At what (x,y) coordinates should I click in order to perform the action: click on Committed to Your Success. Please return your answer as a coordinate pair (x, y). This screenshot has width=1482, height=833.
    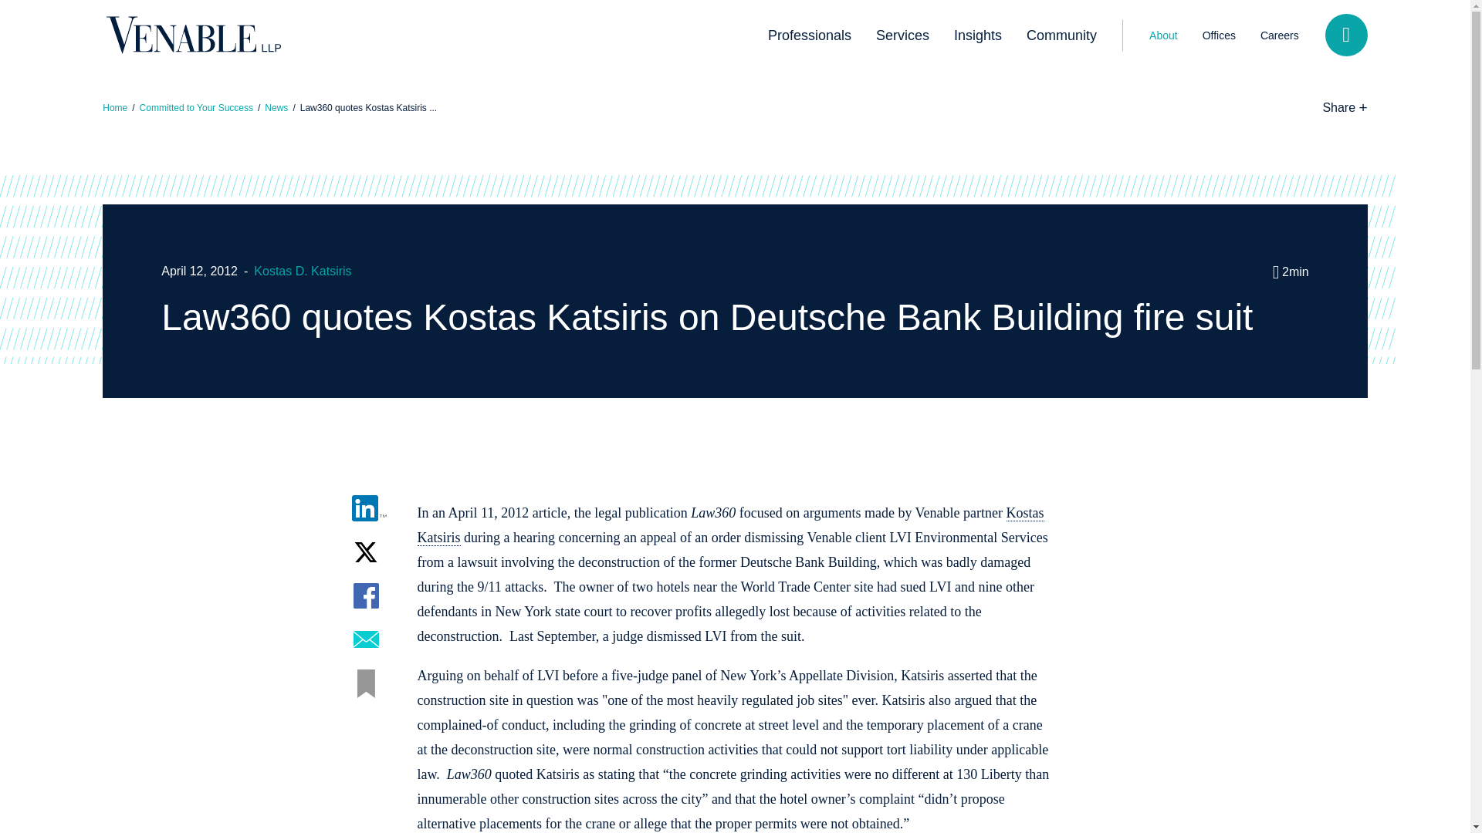
    Looking at the image, I should click on (196, 107).